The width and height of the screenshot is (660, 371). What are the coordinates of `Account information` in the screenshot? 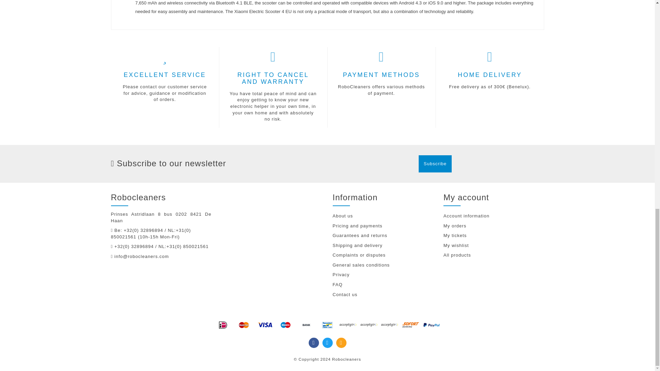 It's located at (494, 216).